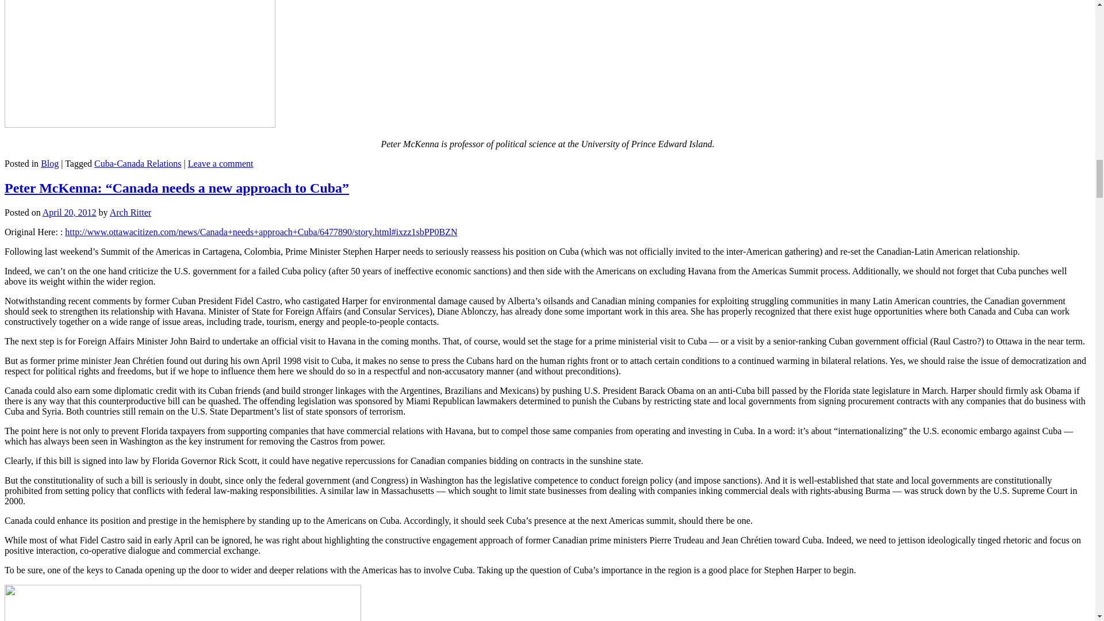  I want to click on Cuba-Canada Relations, so click(138, 163).